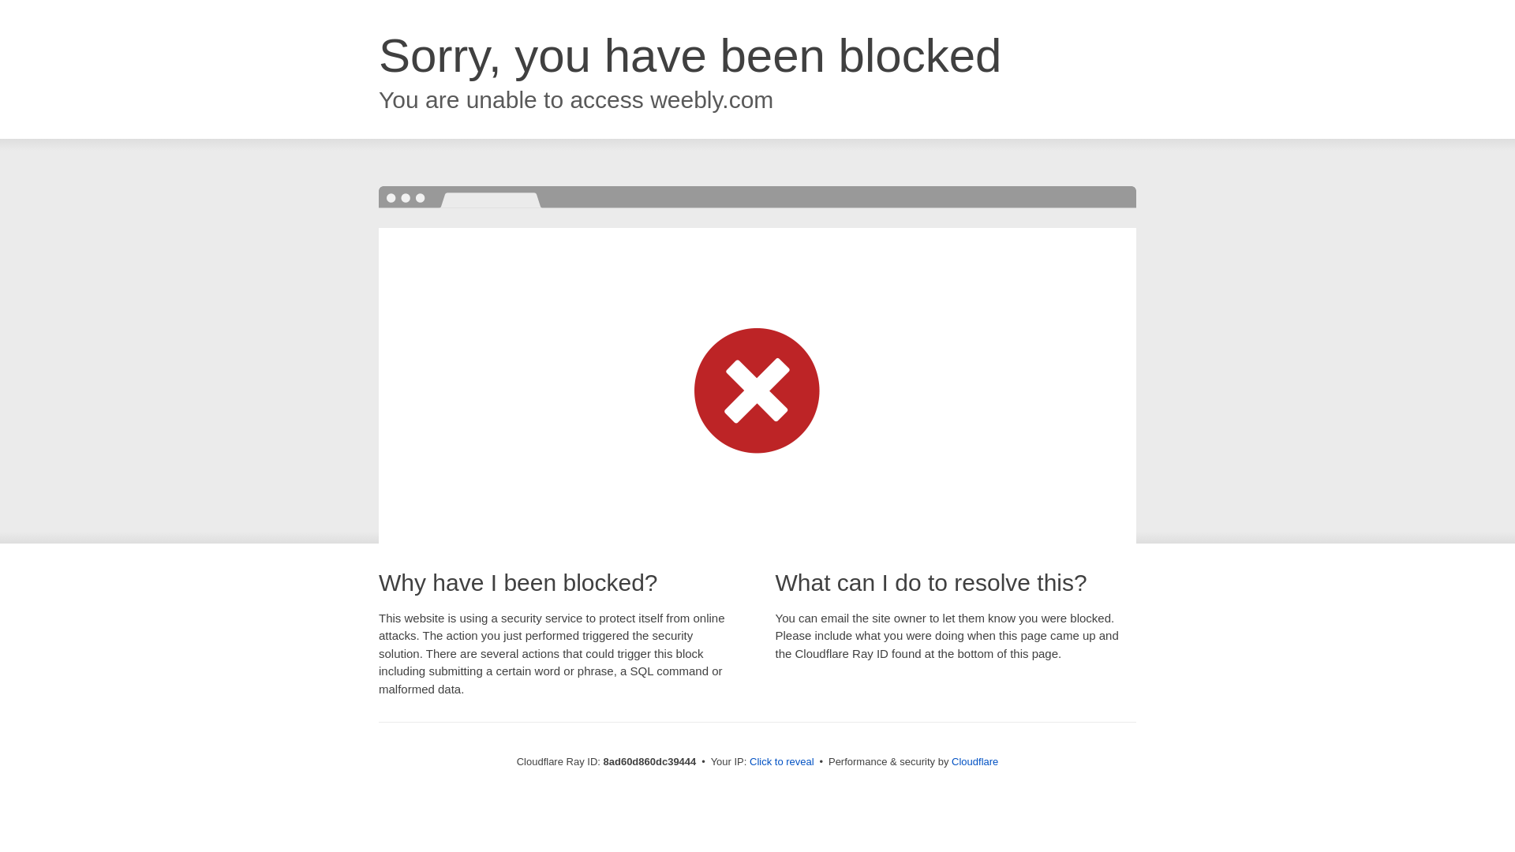 The width and height of the screenshot is (1515, 852). What do you see at coordinates (782, 762) in the screenshot?
I see `Click to reveal` at bounding box center [782, 762].